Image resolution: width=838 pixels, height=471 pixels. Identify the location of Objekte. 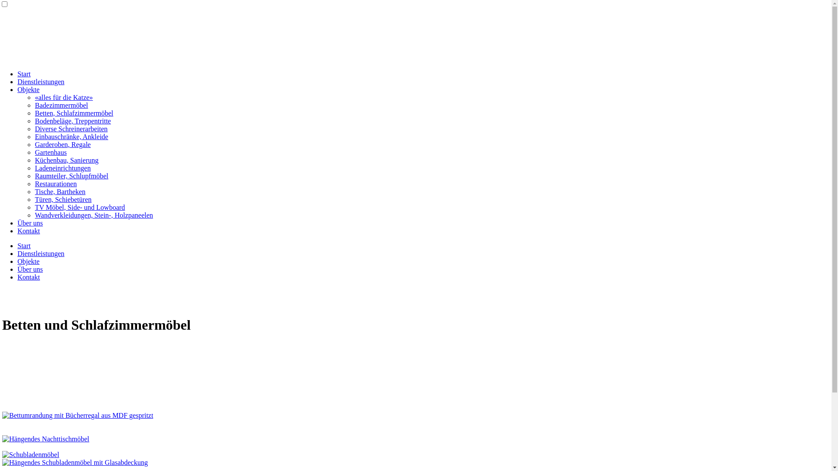
(29, 262).